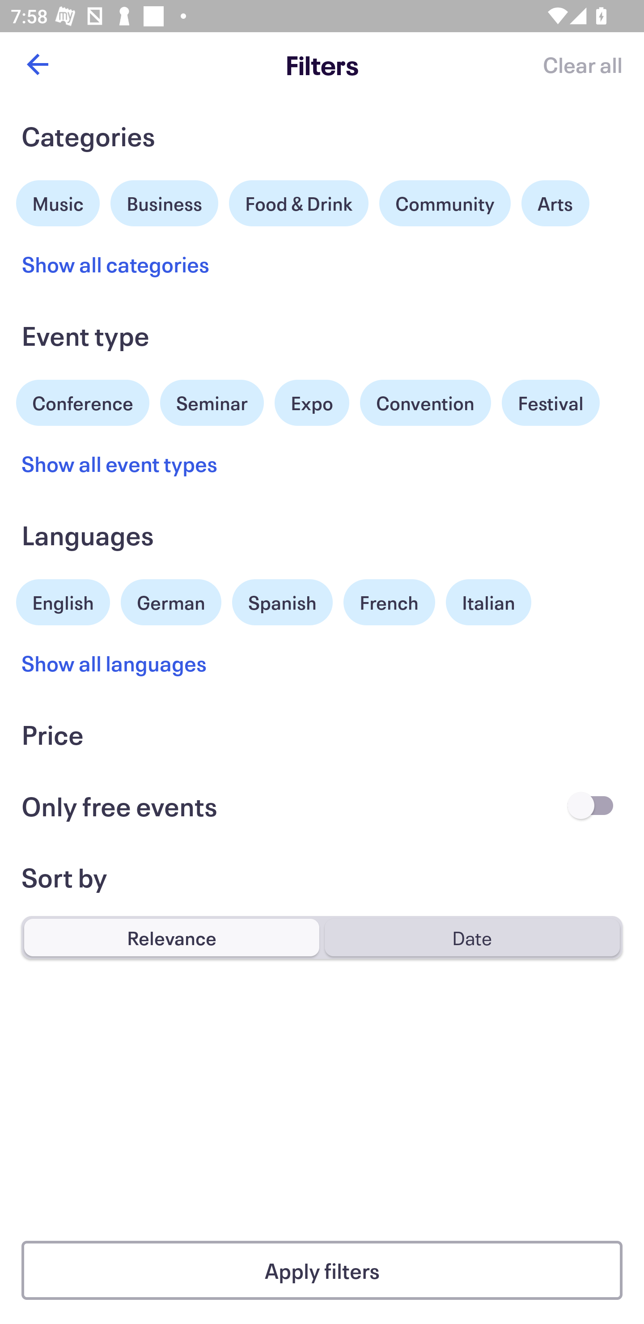  Describe the element at coordinates (115, 264) in the screenshot. I see `Show all categories` at that location.